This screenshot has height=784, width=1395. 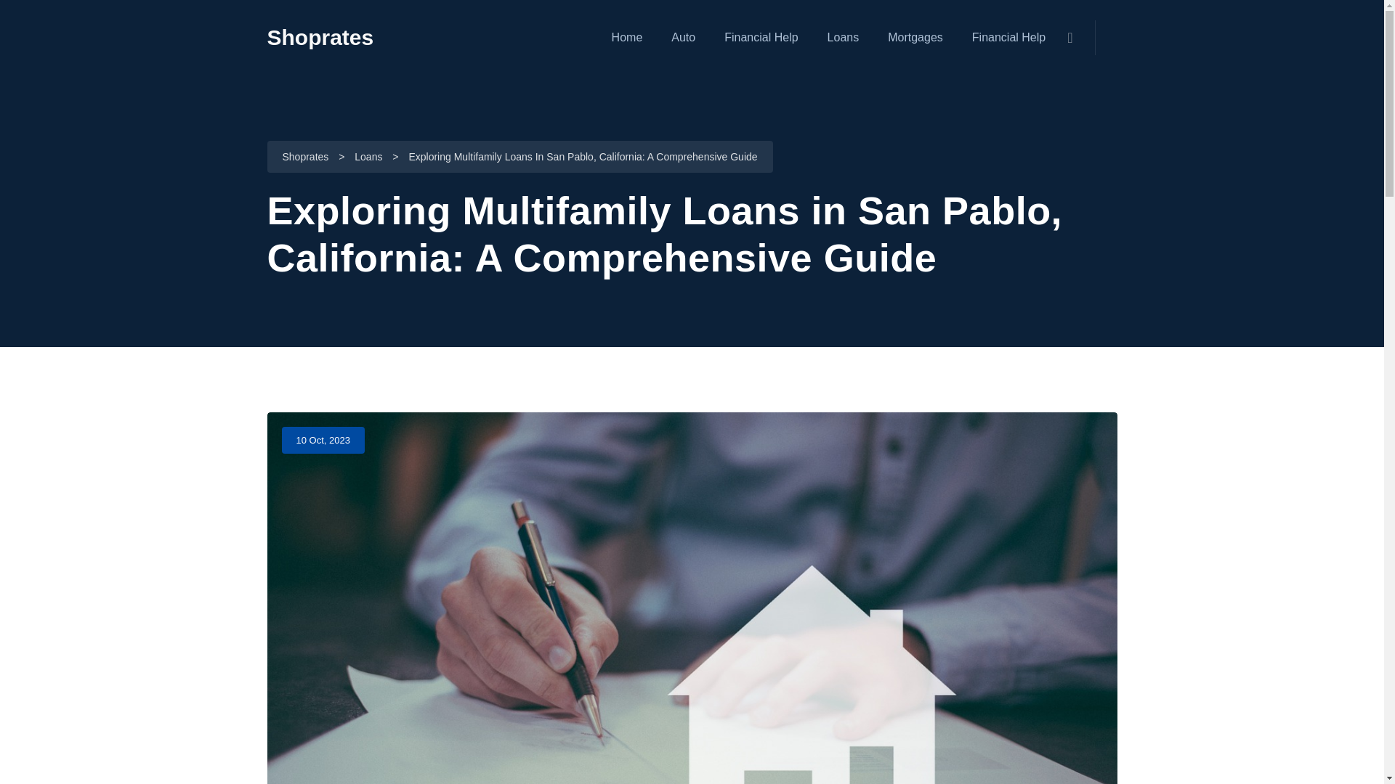 What do you see at coordinates (304, 158) in the screenshot?
I see `Shoprates` at bounding box center [304, 158].